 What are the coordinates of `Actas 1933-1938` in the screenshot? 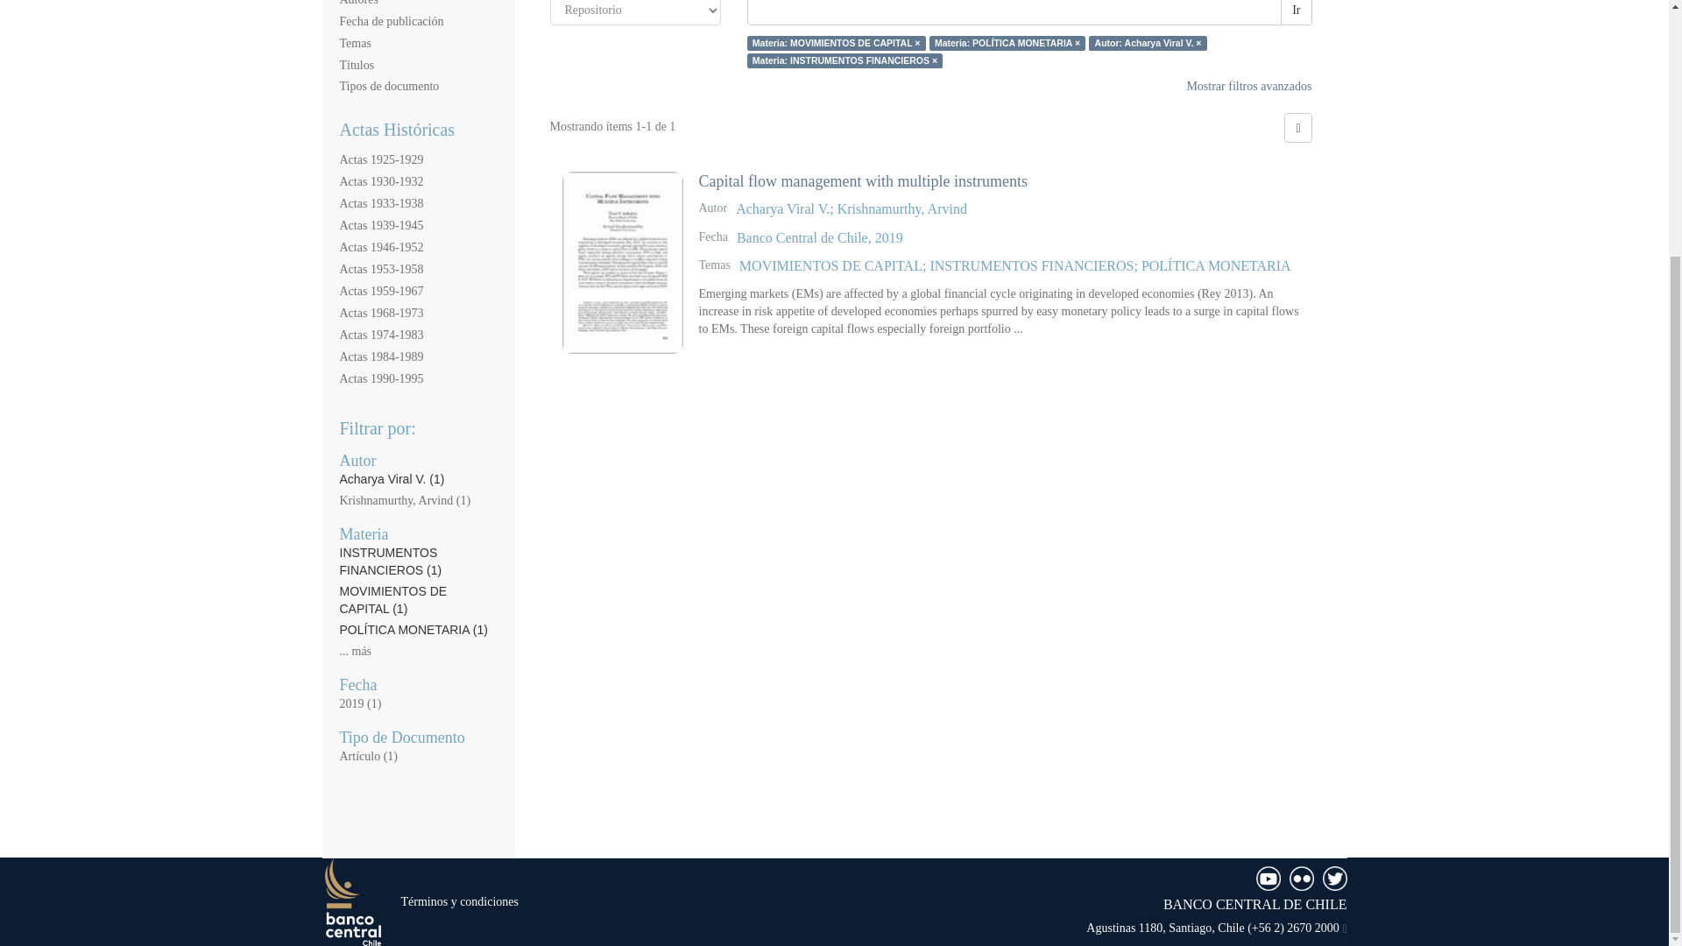 It's located at (381, 203).